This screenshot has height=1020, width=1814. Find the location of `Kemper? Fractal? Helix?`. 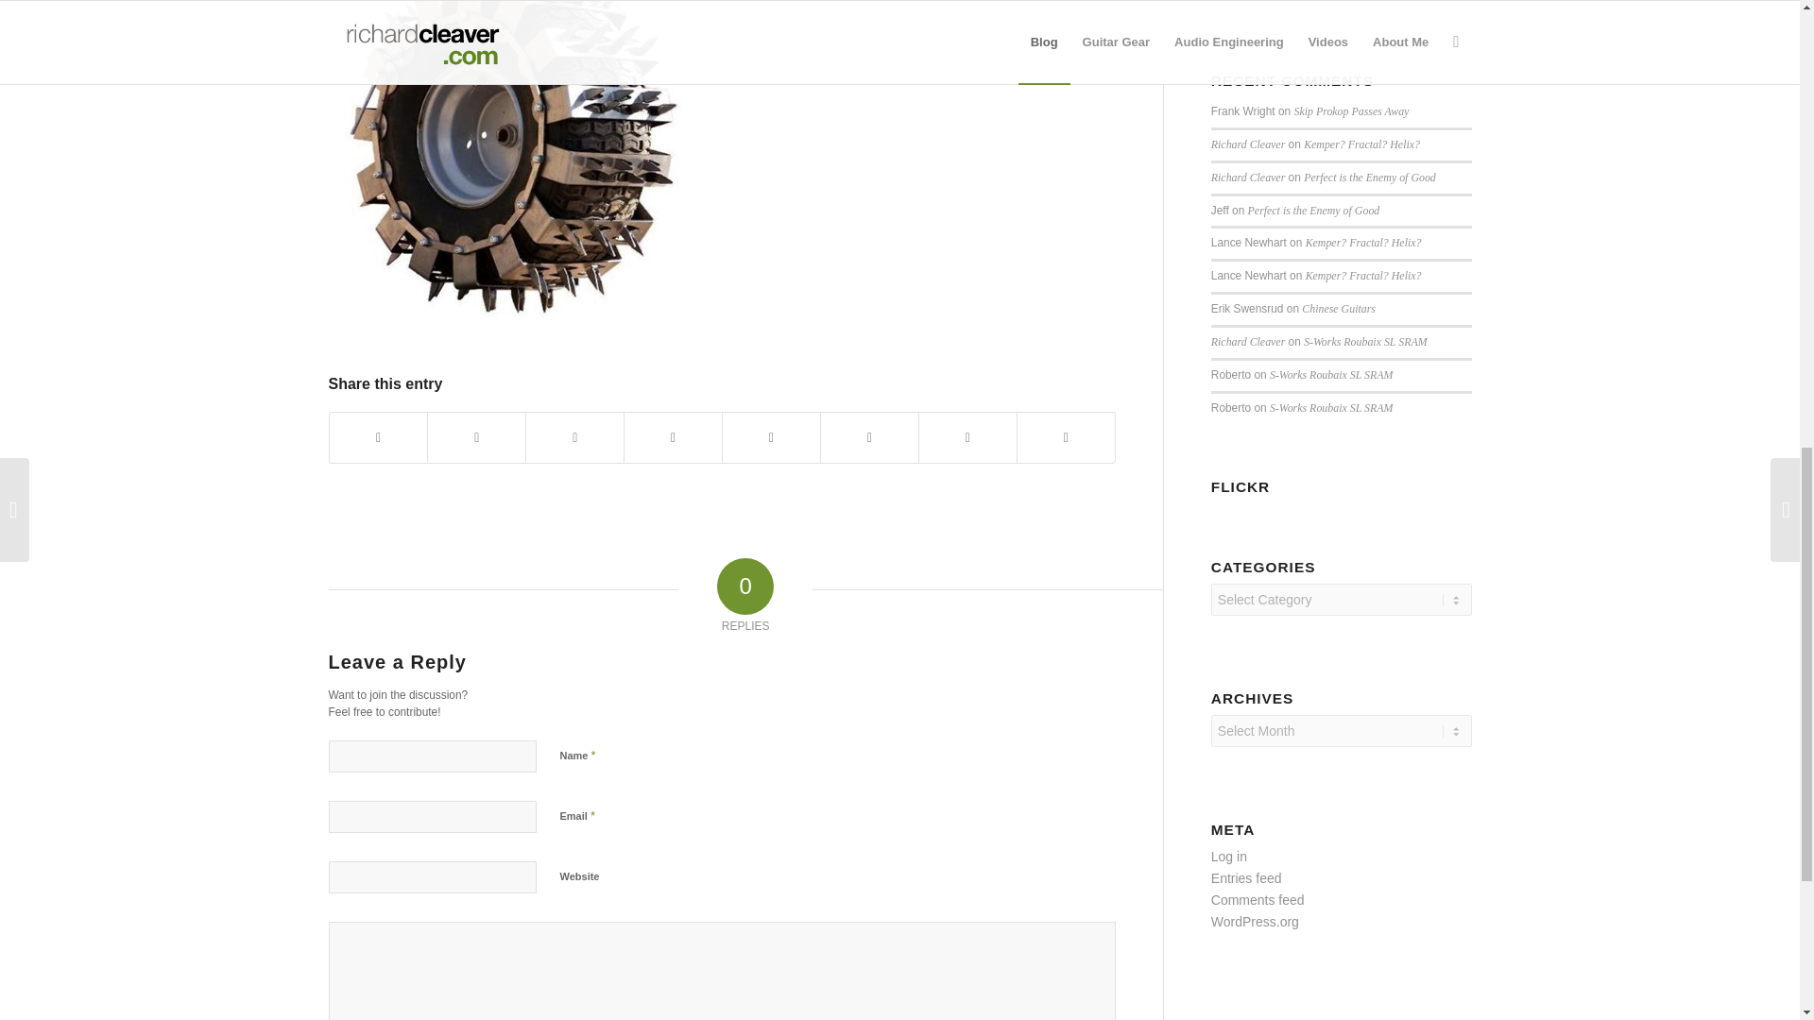

Kemper? Fractal? Helix? is located at coordinates (1362, 144).